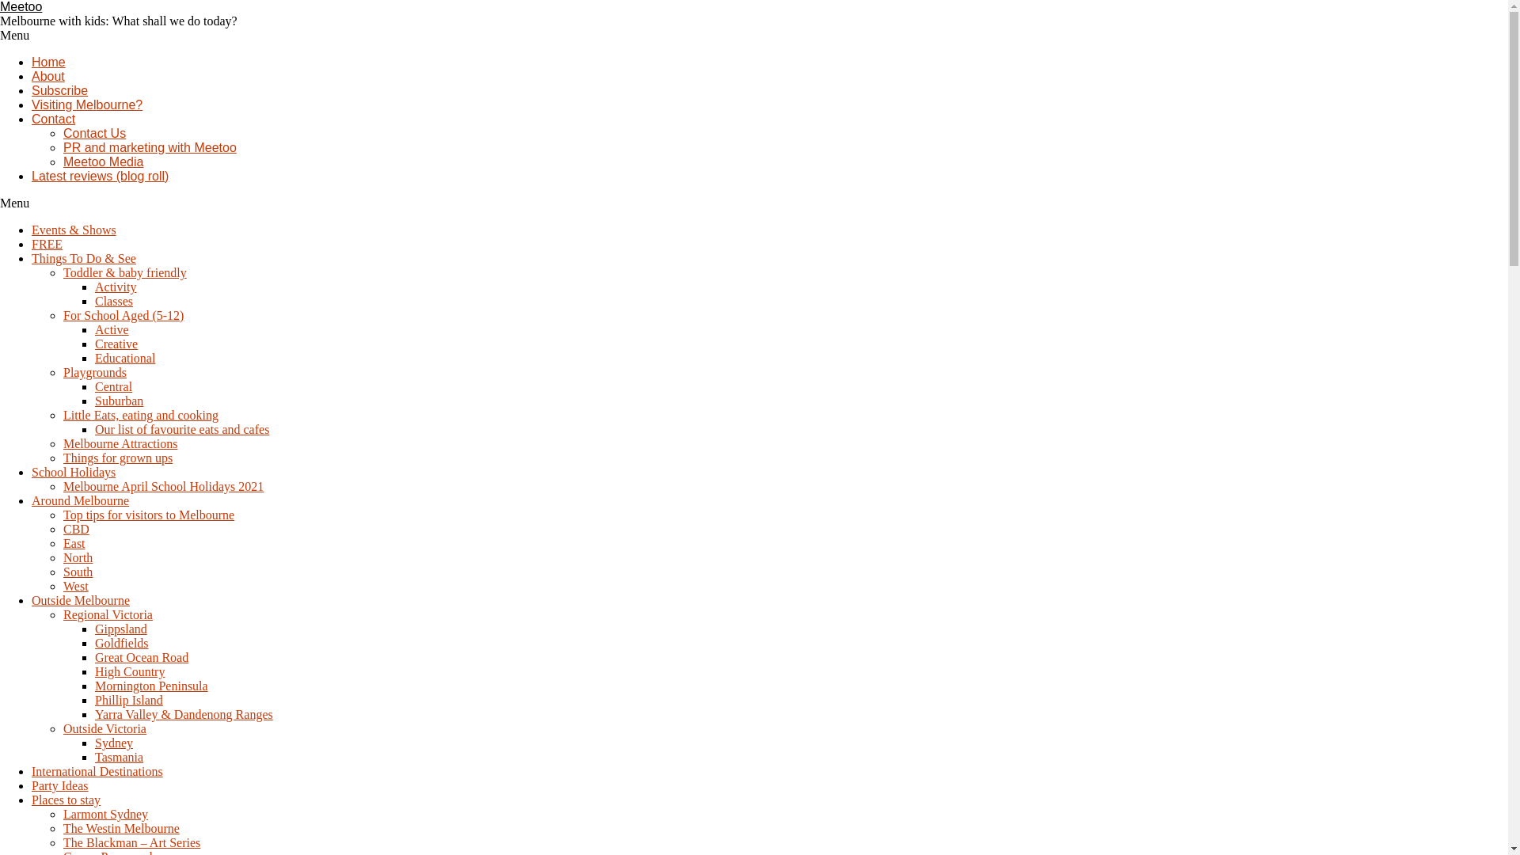 The image size is (1520, 855). Describe the element at coordinates (163, 486) in the screenshot. I see `Melbourne April School Holidays 2021` at that location.